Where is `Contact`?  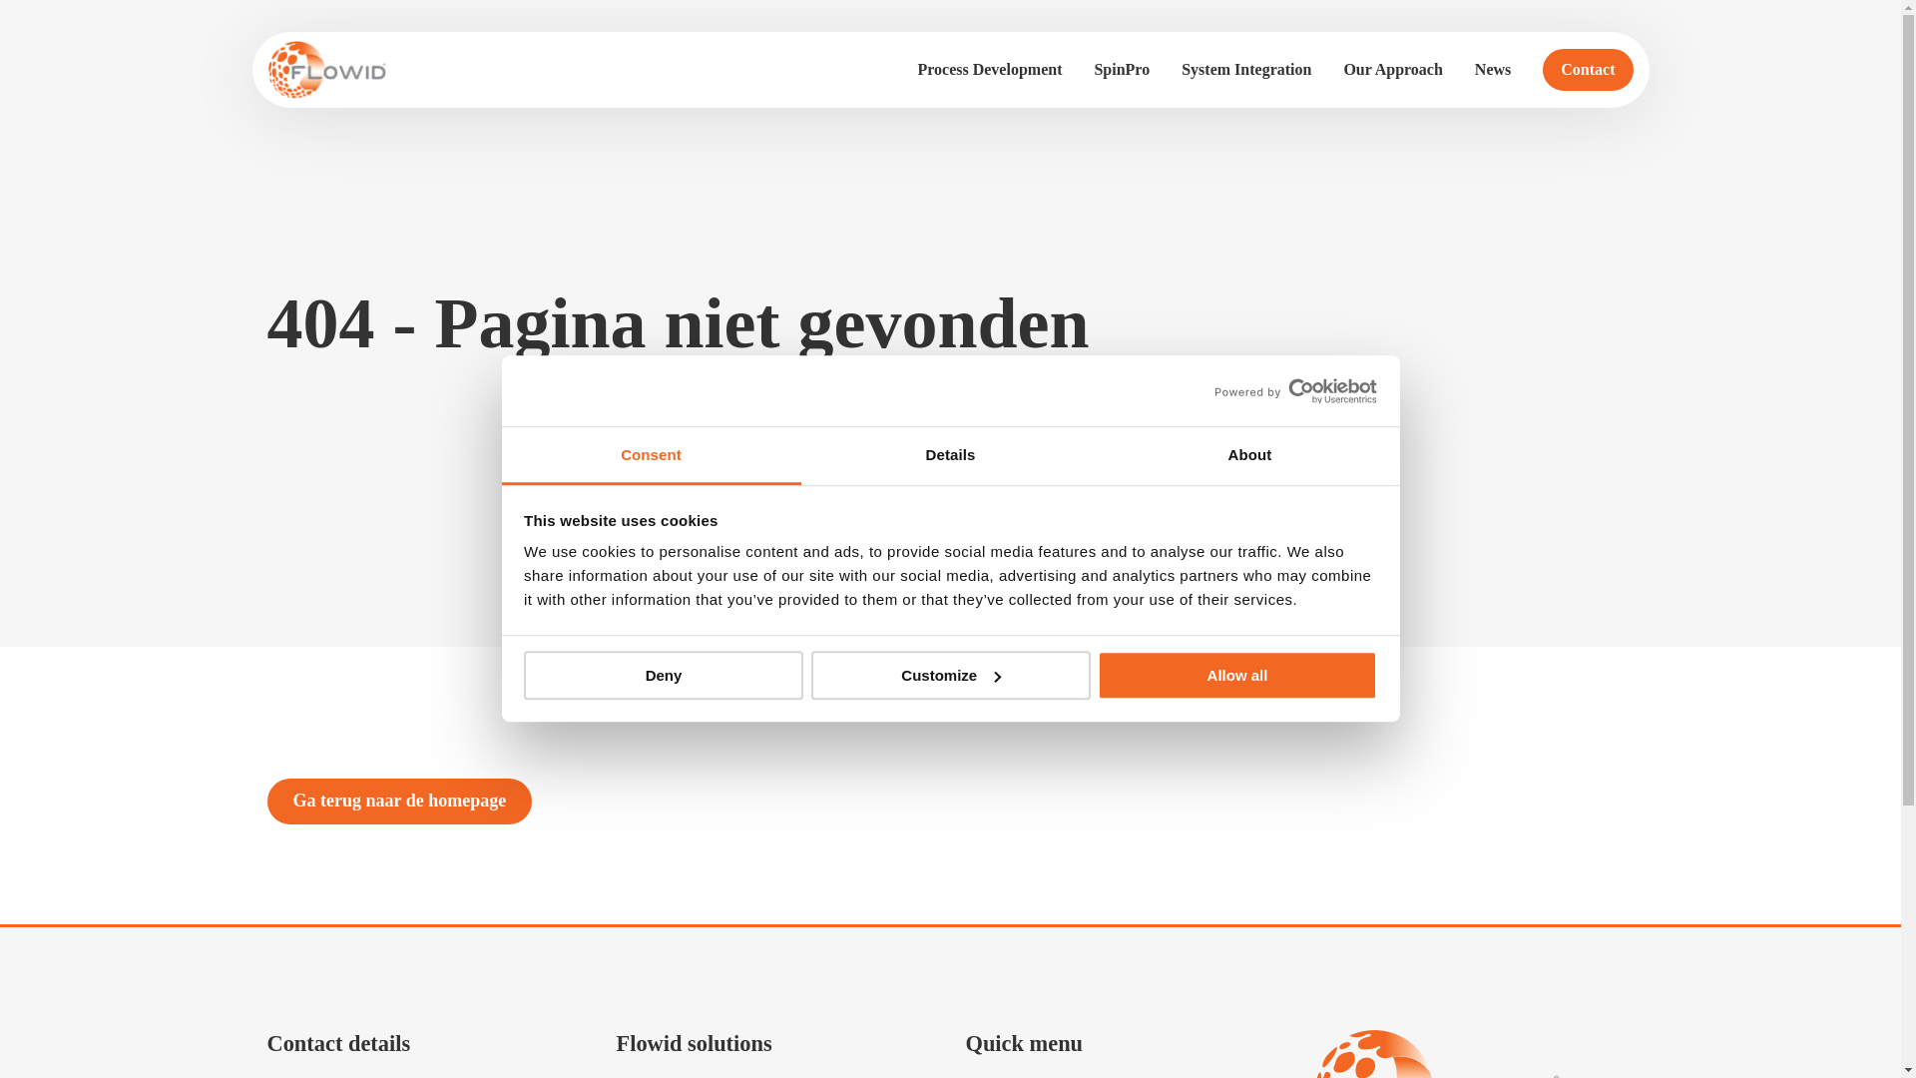
Contact is located at coordinates (1587, 69).